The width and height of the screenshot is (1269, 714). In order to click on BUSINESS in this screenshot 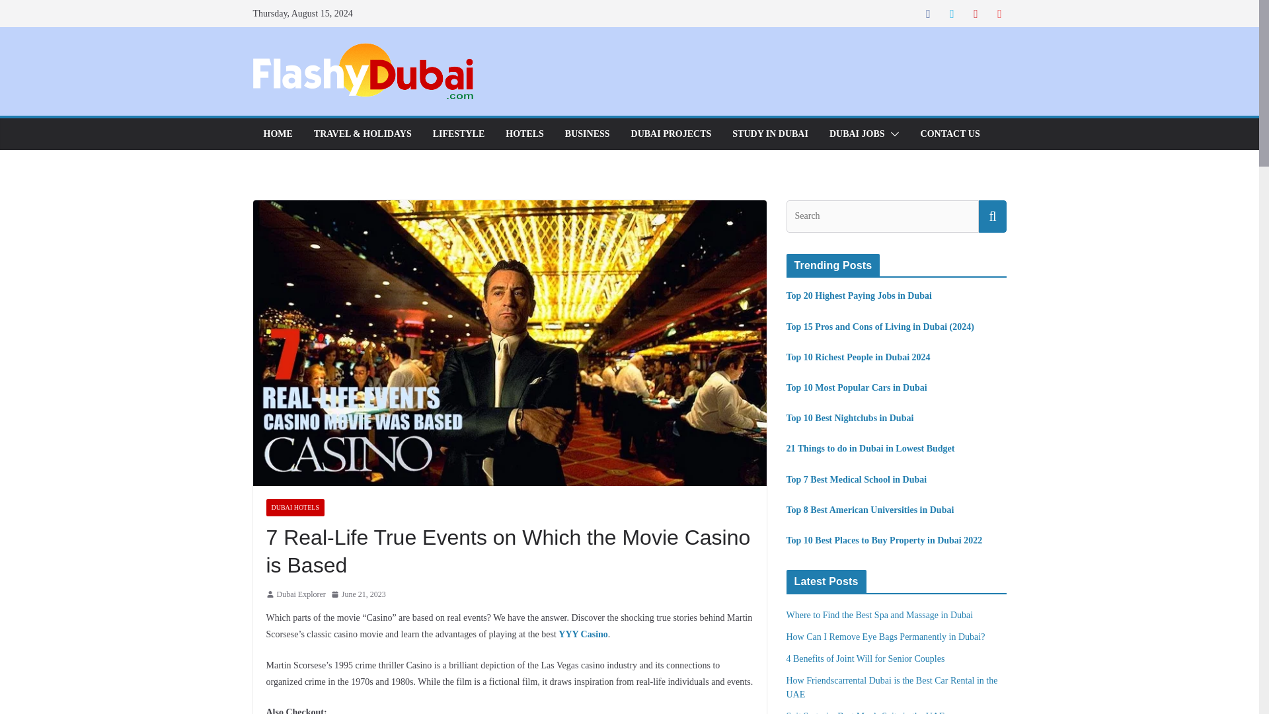, I will do `click(587, 134)`.